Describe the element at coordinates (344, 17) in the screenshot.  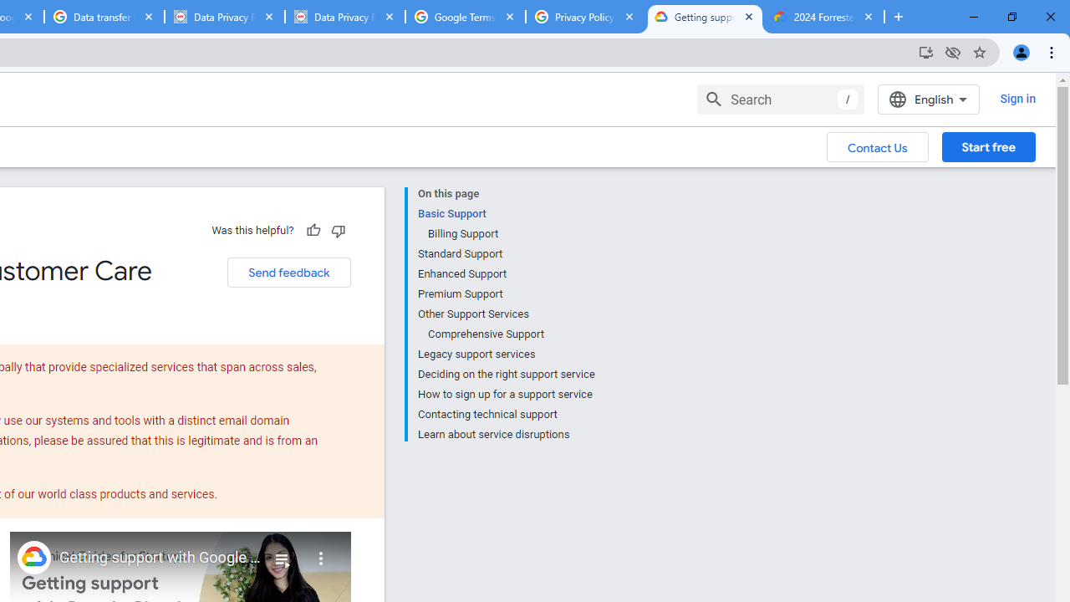
I see `Data Privacy Framework` at that location.